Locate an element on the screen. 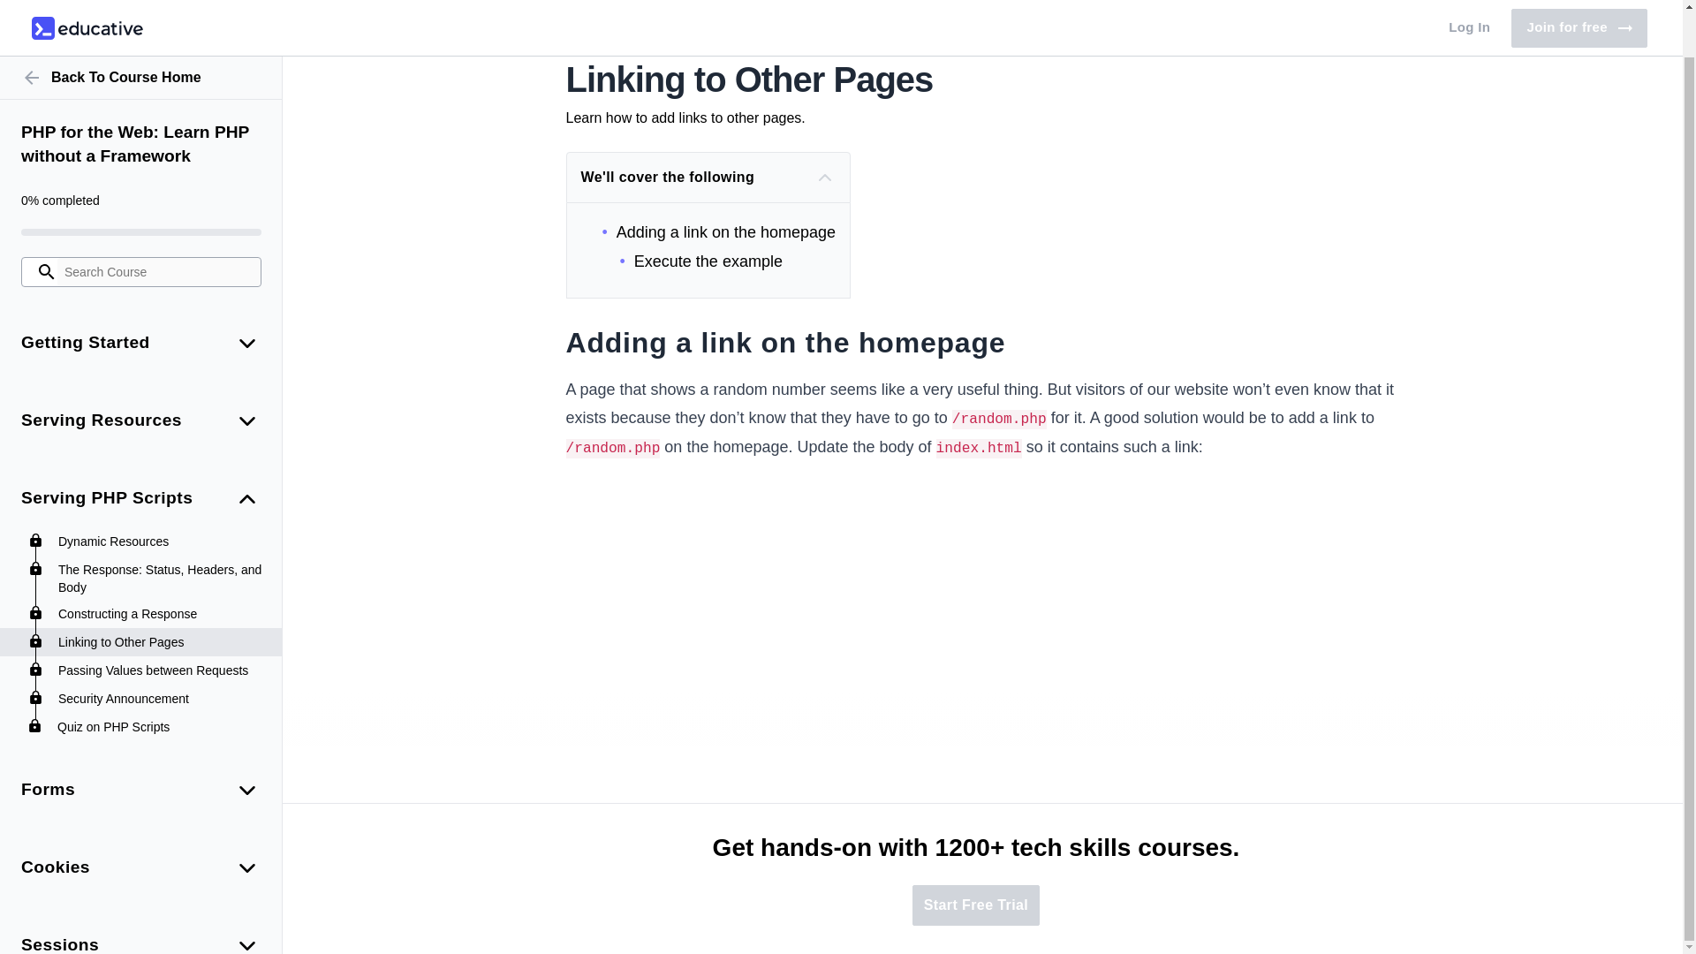  Quiz on PHP Scripts is located at coordinates (161, 678).